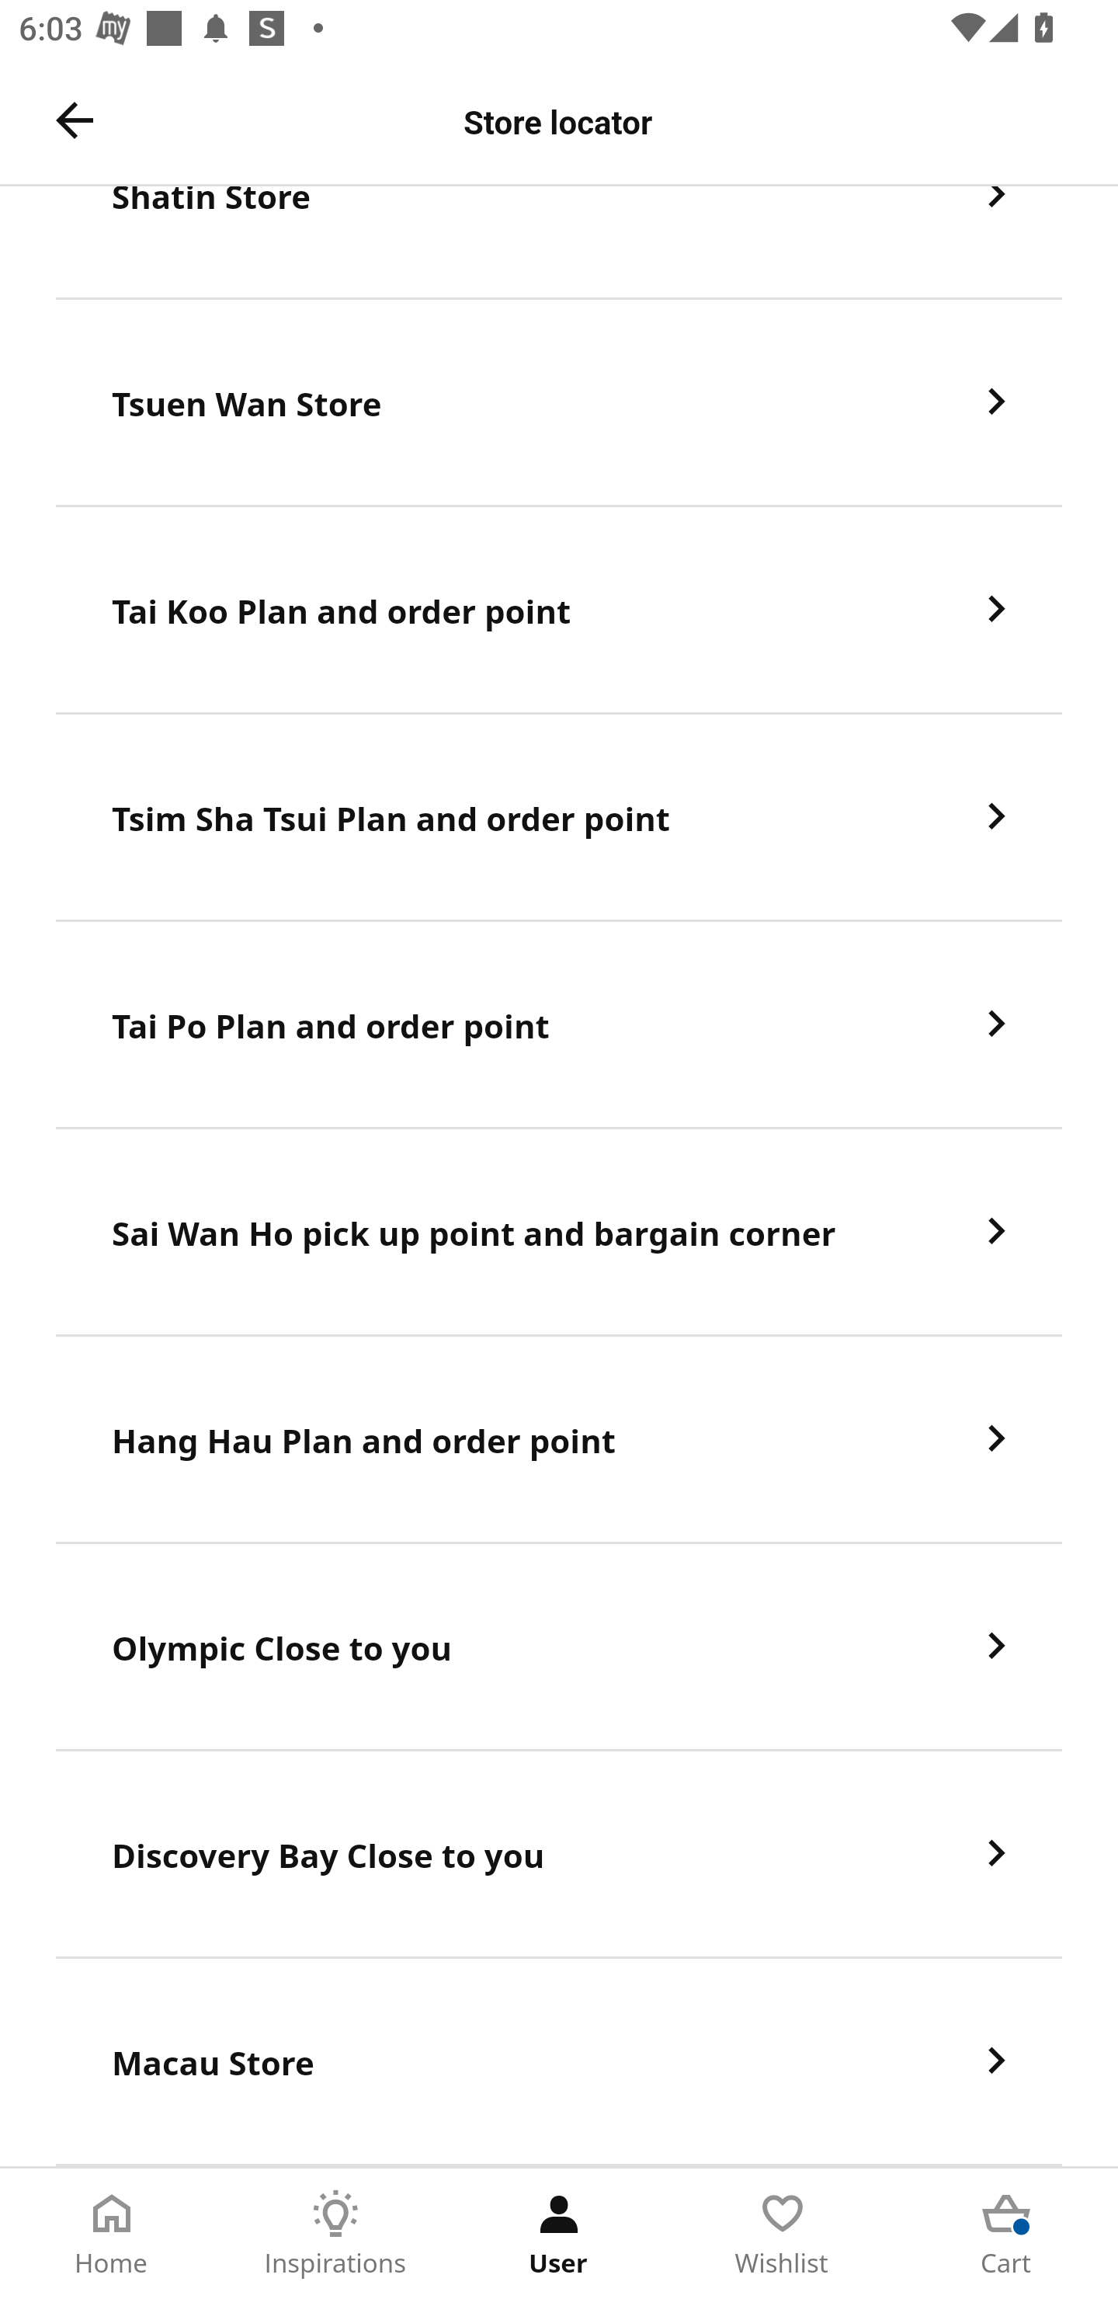 The height and width of the screenshot is (2299, 1118). What do you see at coordinates (559, 818) in the screenshot?
I see `Tsim Sha Tsui Plan and order point` at bounding box center [559, 818].